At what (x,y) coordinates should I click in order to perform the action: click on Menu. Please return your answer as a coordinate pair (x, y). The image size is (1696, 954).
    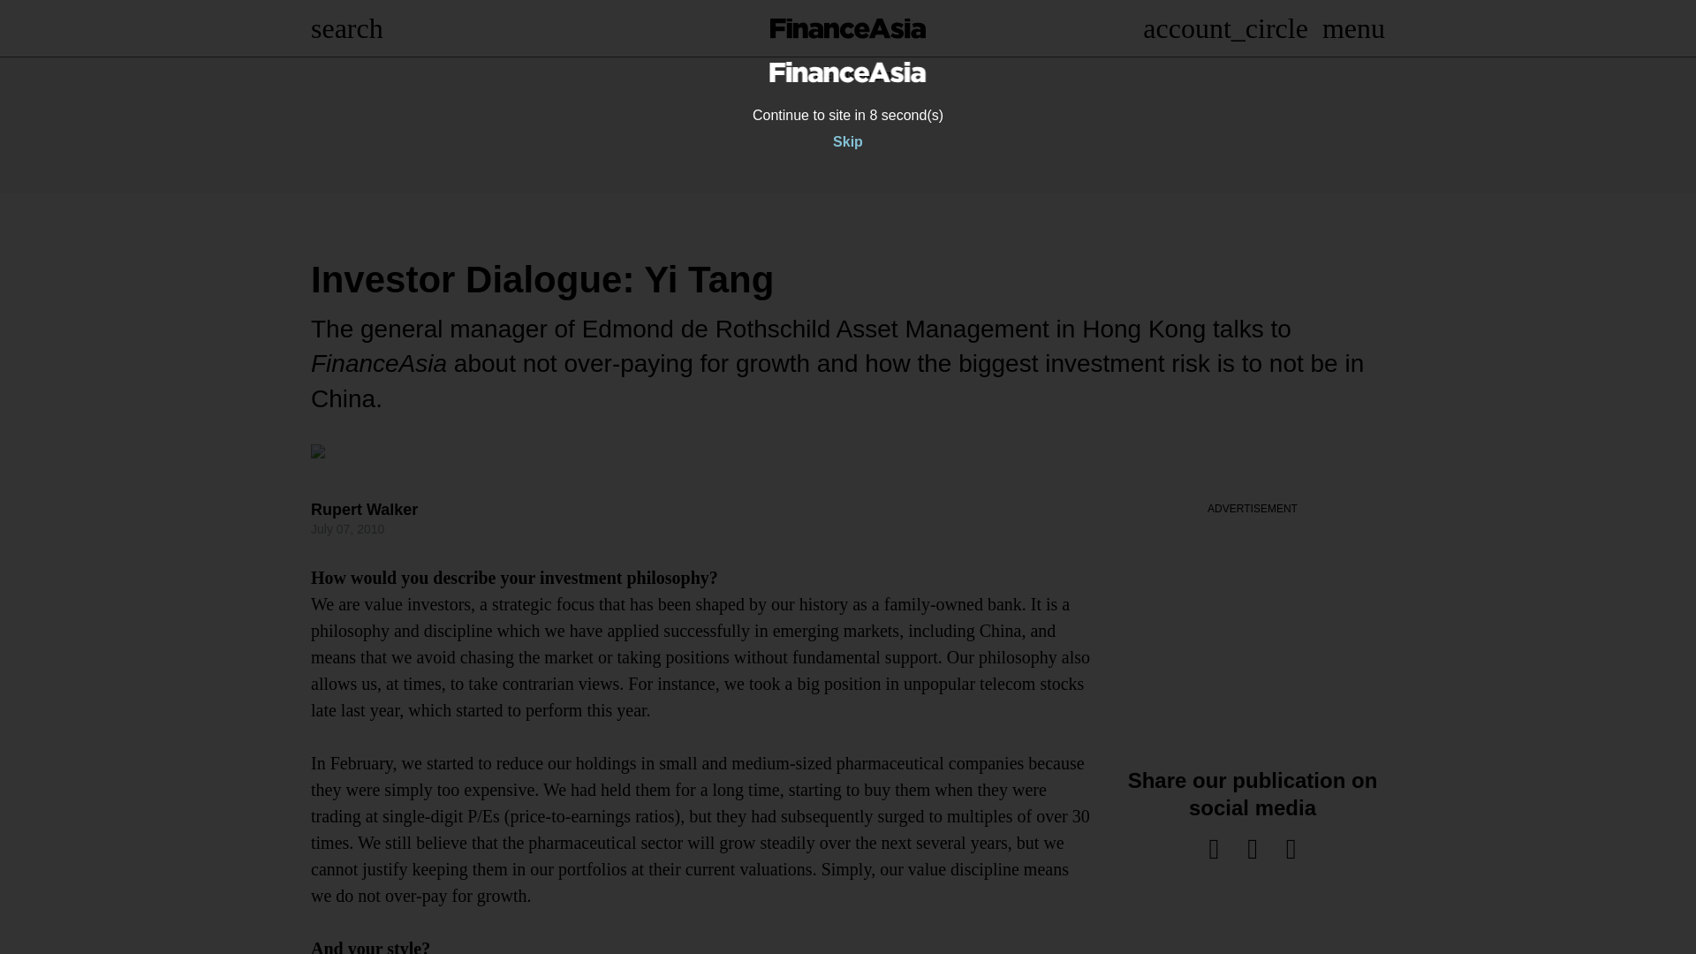
    Looking at the image, I should click on (1353, 28).